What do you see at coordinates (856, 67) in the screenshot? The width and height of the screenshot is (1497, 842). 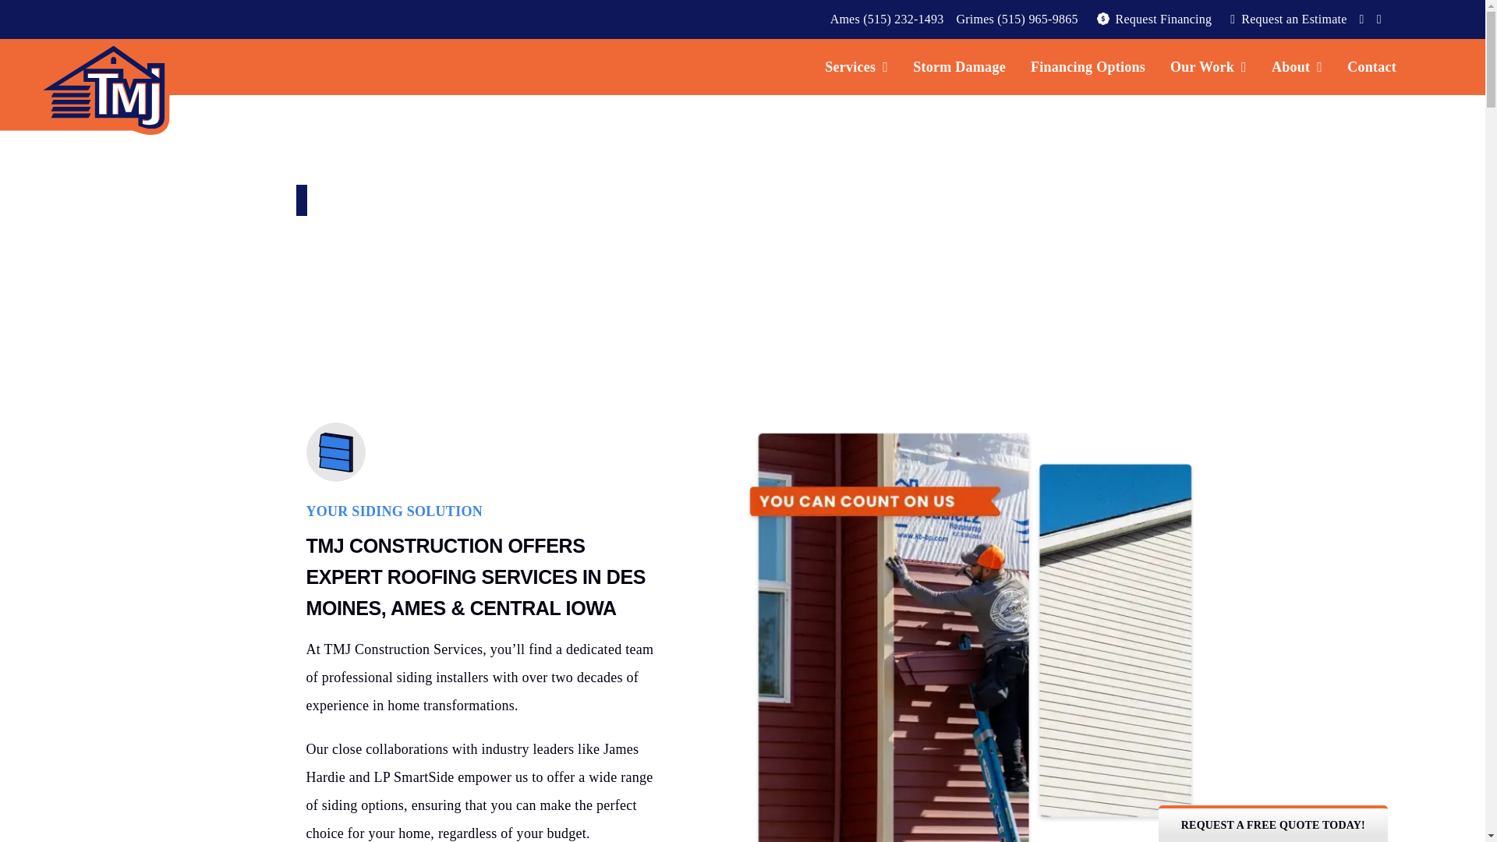 I see `Services` at bounding box center [856, 67].